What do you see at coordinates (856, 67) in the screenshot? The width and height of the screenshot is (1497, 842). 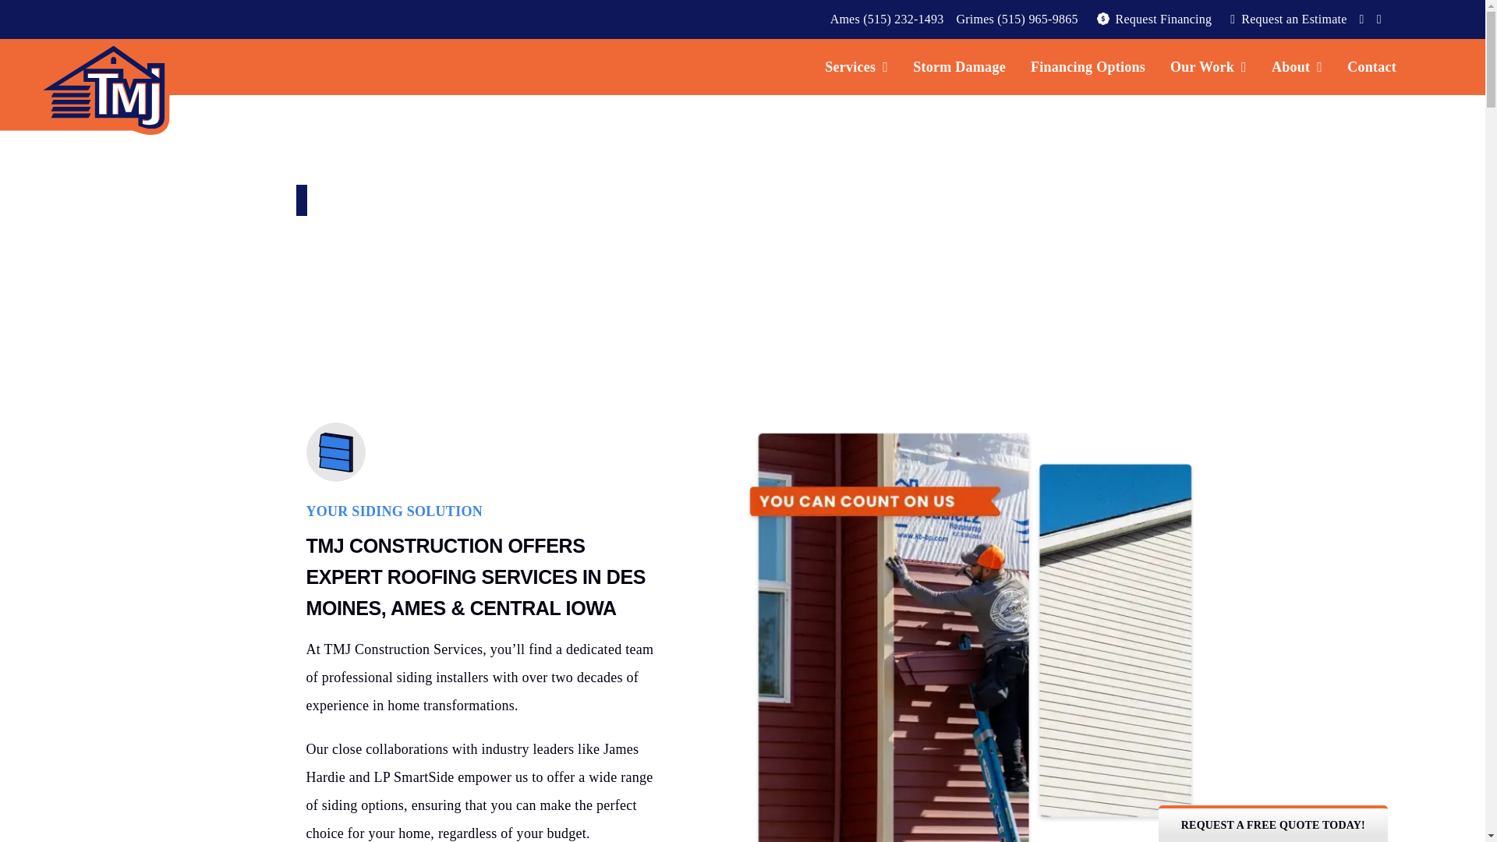 I see `Services` at bounding box center [856, 67].